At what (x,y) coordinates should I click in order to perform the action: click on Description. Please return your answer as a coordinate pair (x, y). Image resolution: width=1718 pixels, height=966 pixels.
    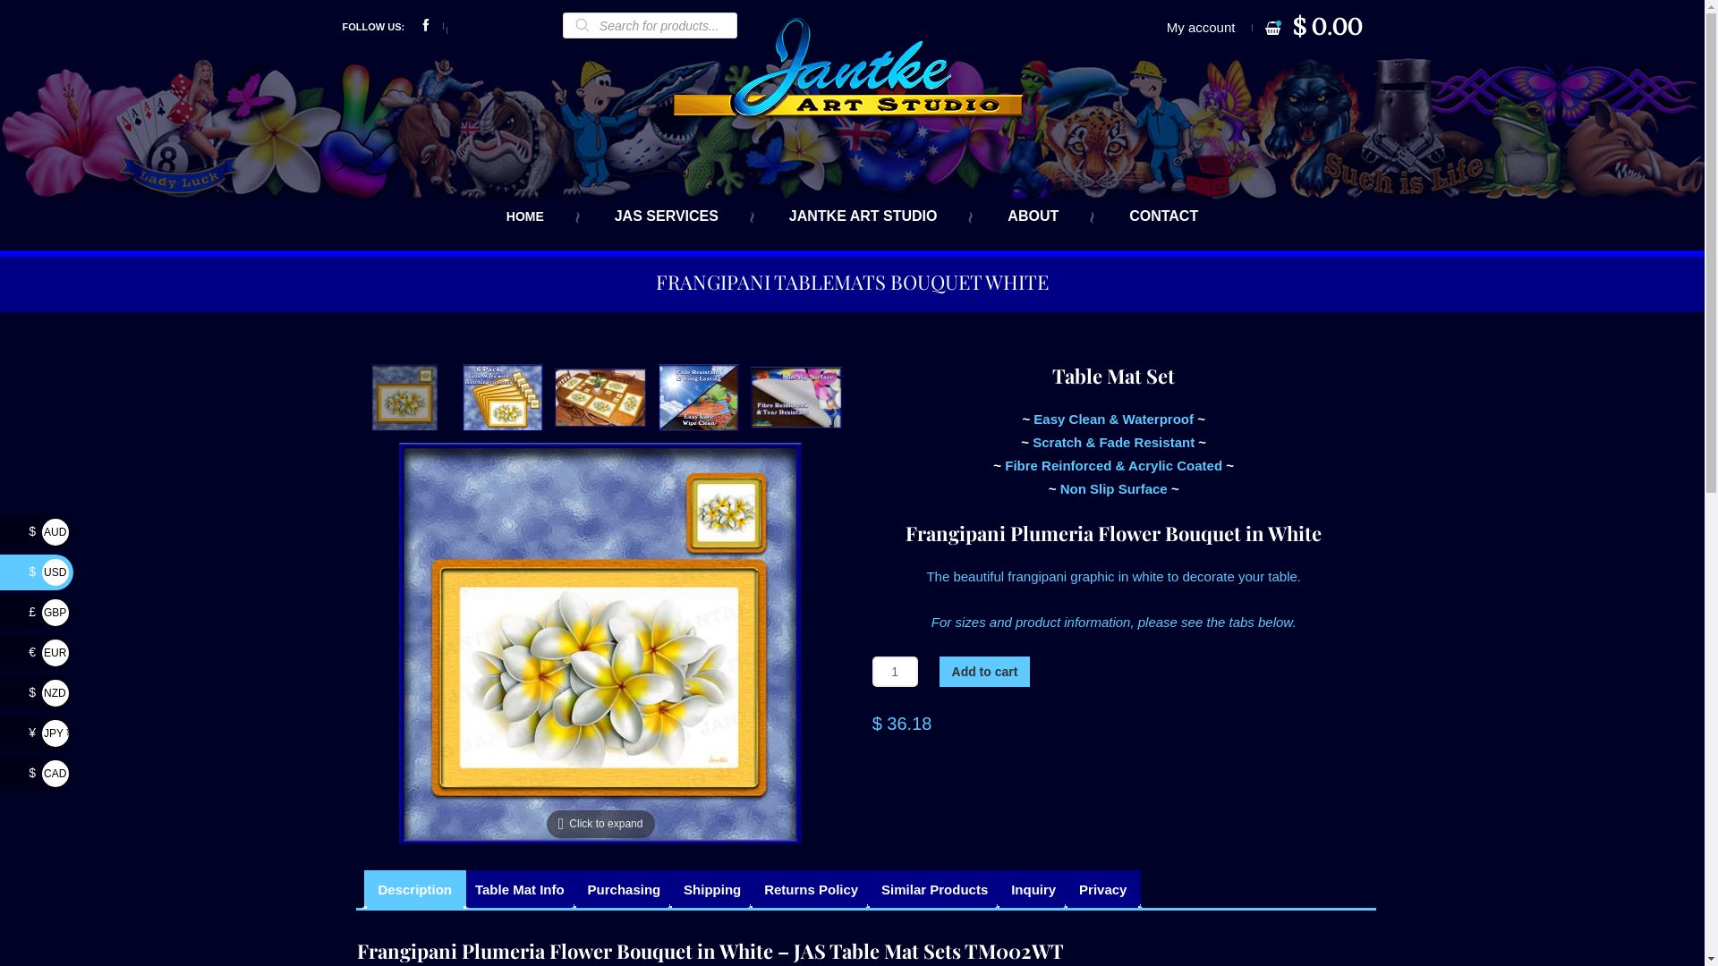
    Looking at the image, I should click on (414, 889).